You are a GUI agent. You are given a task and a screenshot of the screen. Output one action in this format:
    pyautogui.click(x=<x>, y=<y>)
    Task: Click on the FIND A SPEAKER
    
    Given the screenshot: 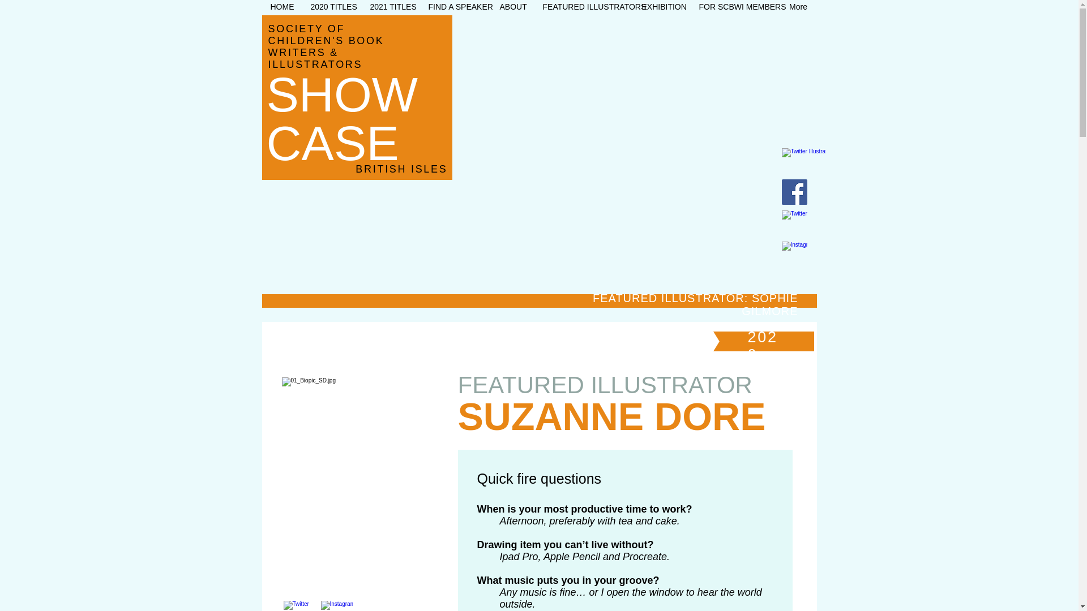 What is the action you would take?
    pyautogui.click(x=455, y=8)
    